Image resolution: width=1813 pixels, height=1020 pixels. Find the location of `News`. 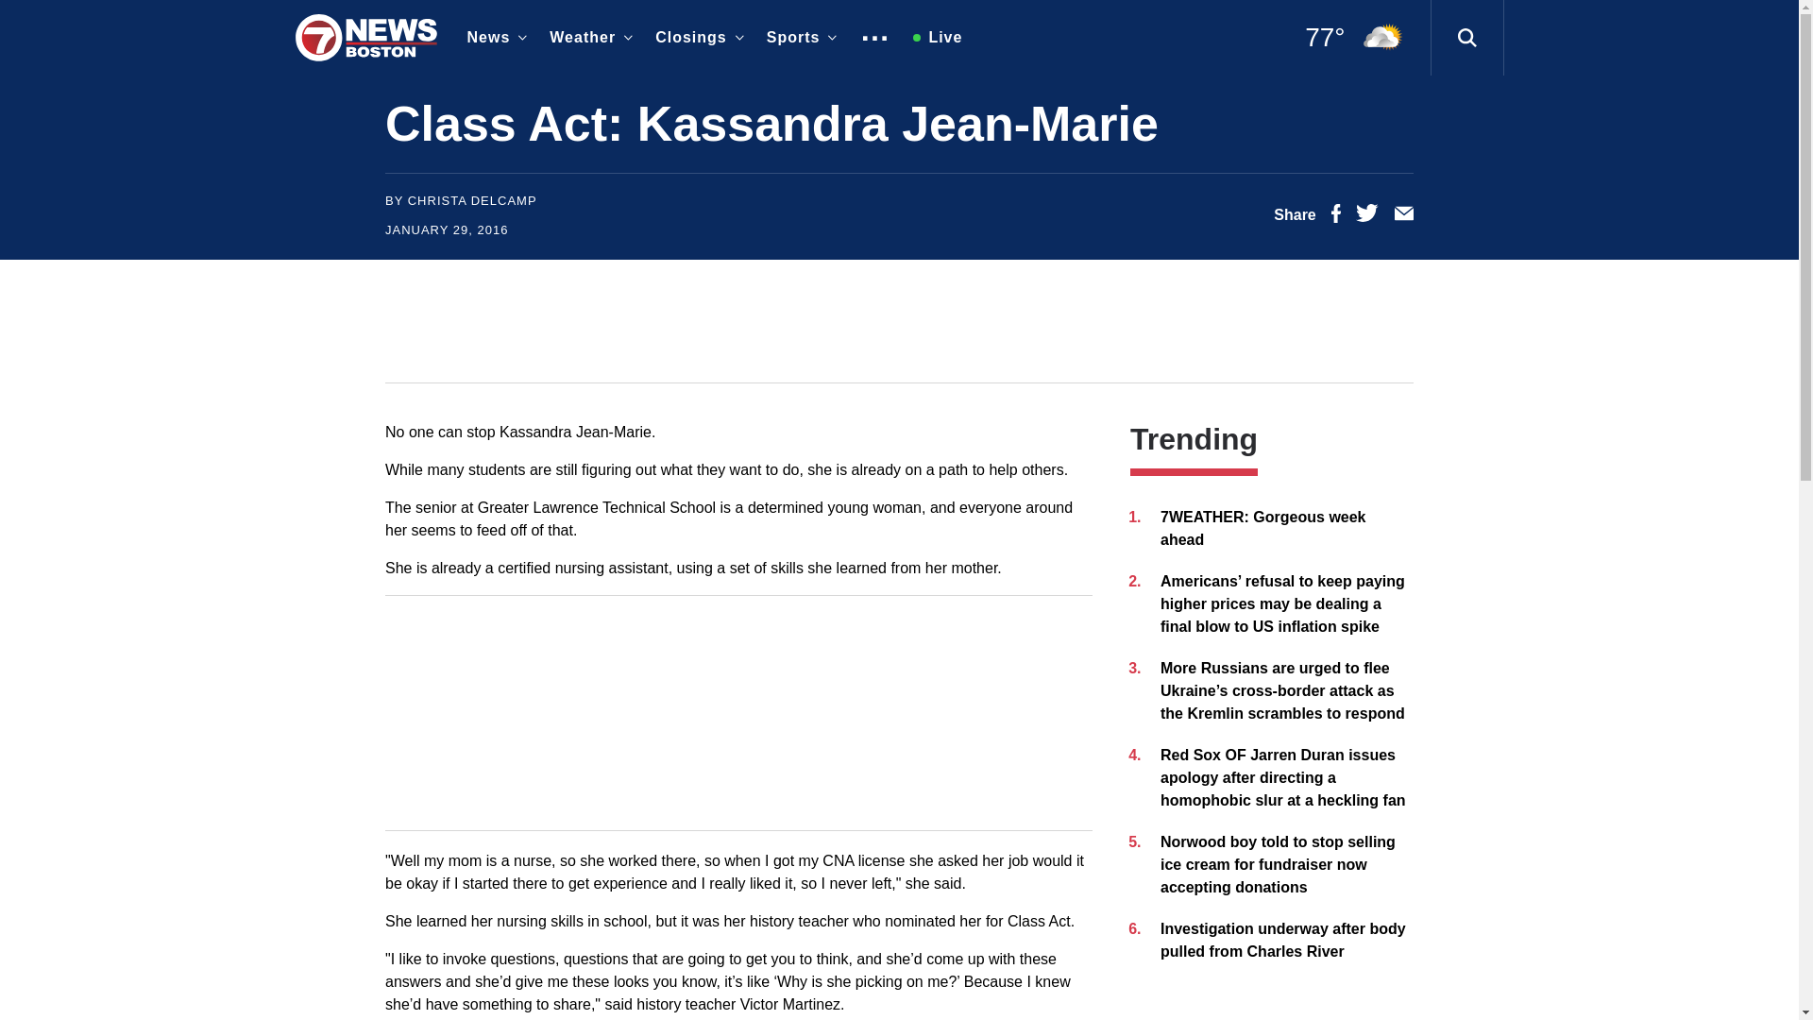

News is located at coordinates (493, 38).